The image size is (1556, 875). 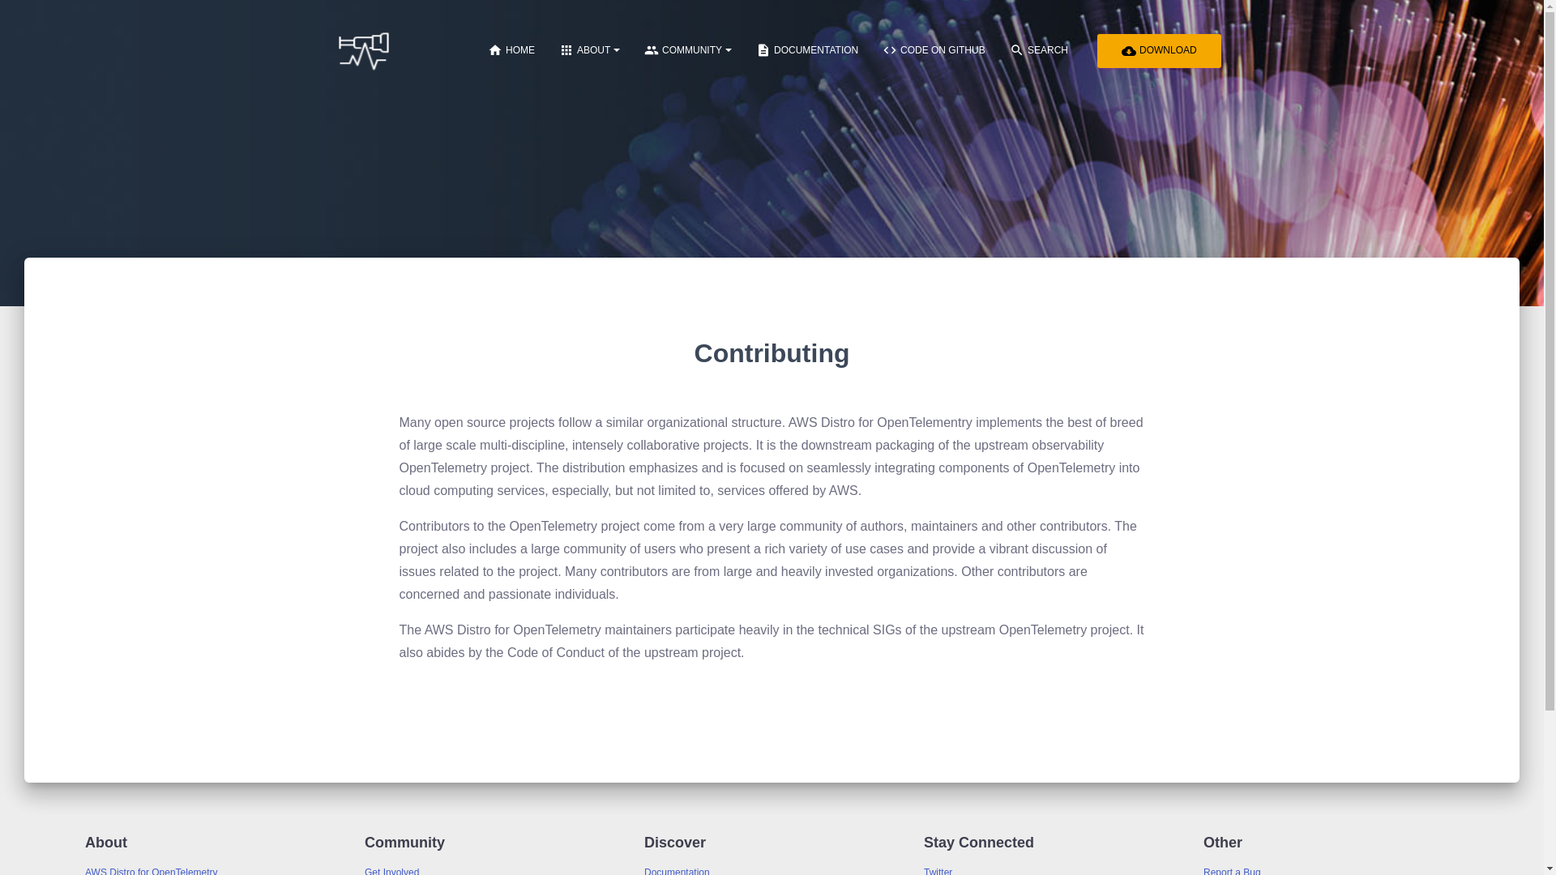 I want to click on ABOUT, so click(x=589, y=50).